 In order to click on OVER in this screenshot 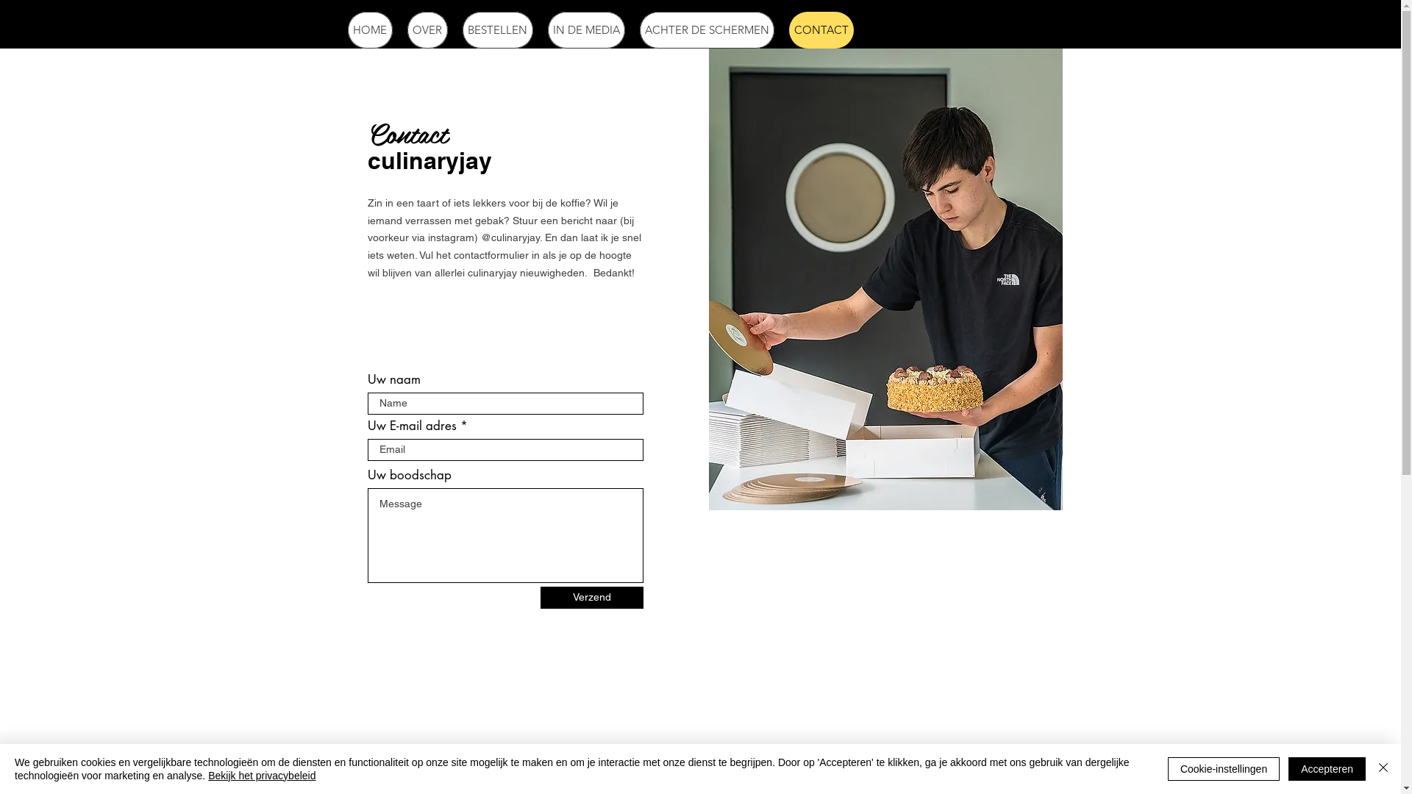, I will do `click(428, 30)`.